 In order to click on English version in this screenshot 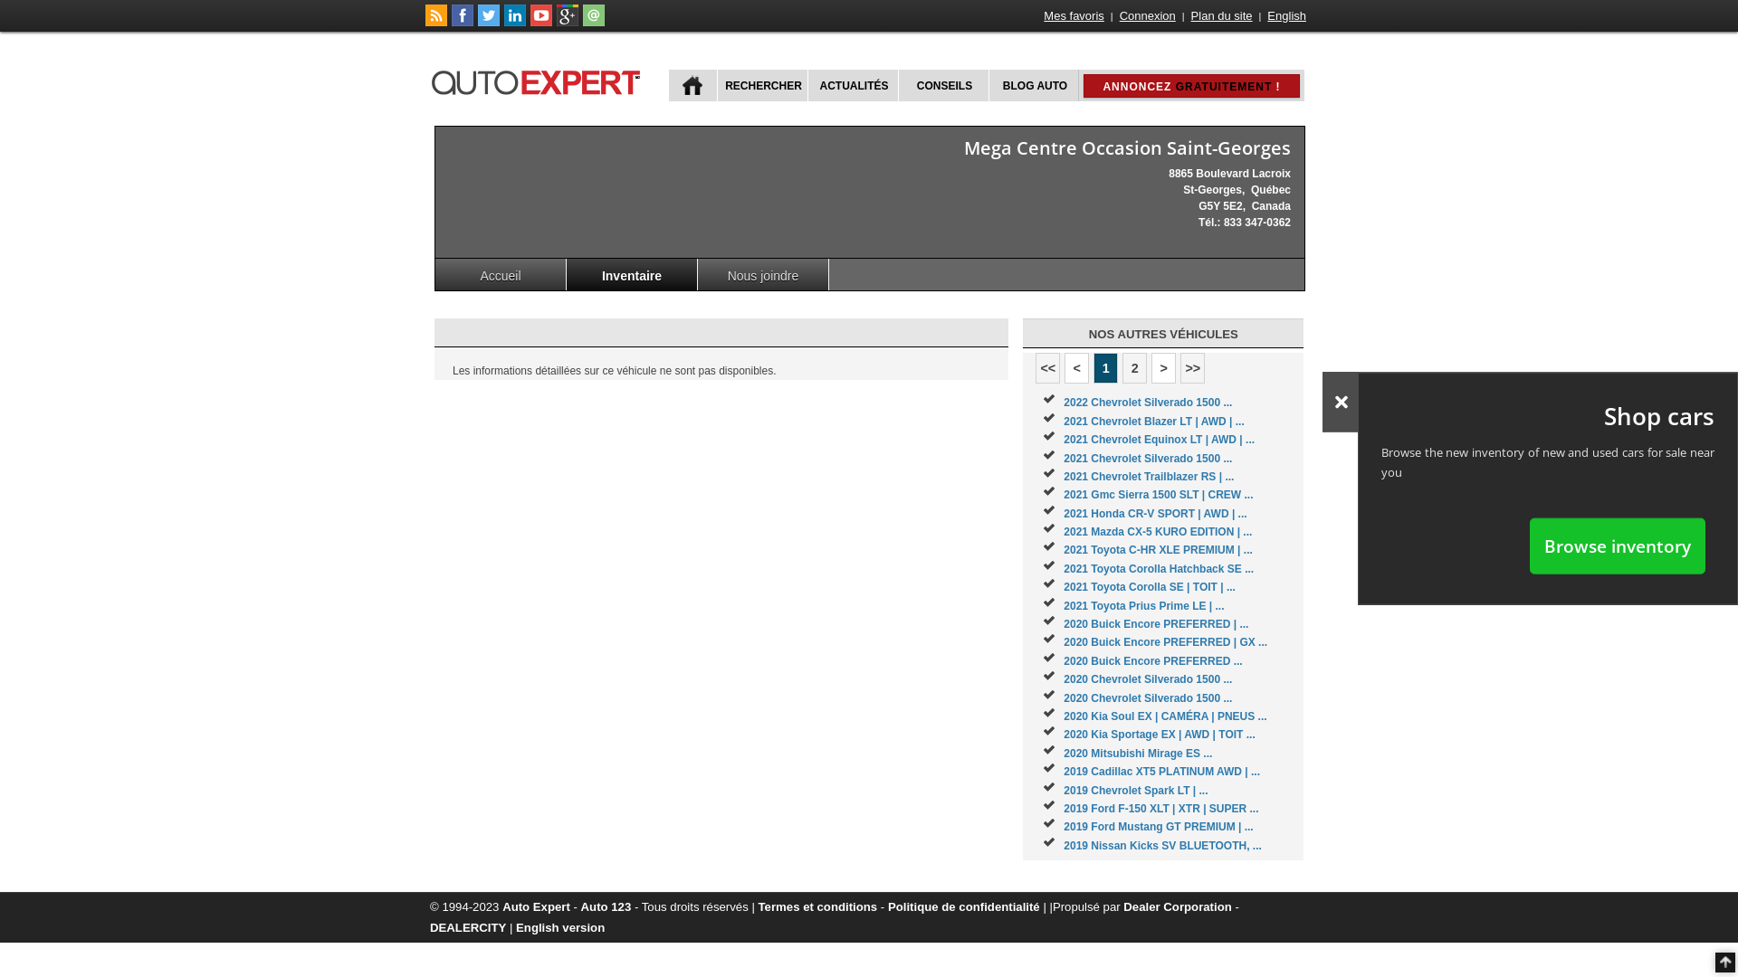, I will do `click(560, 927)`.